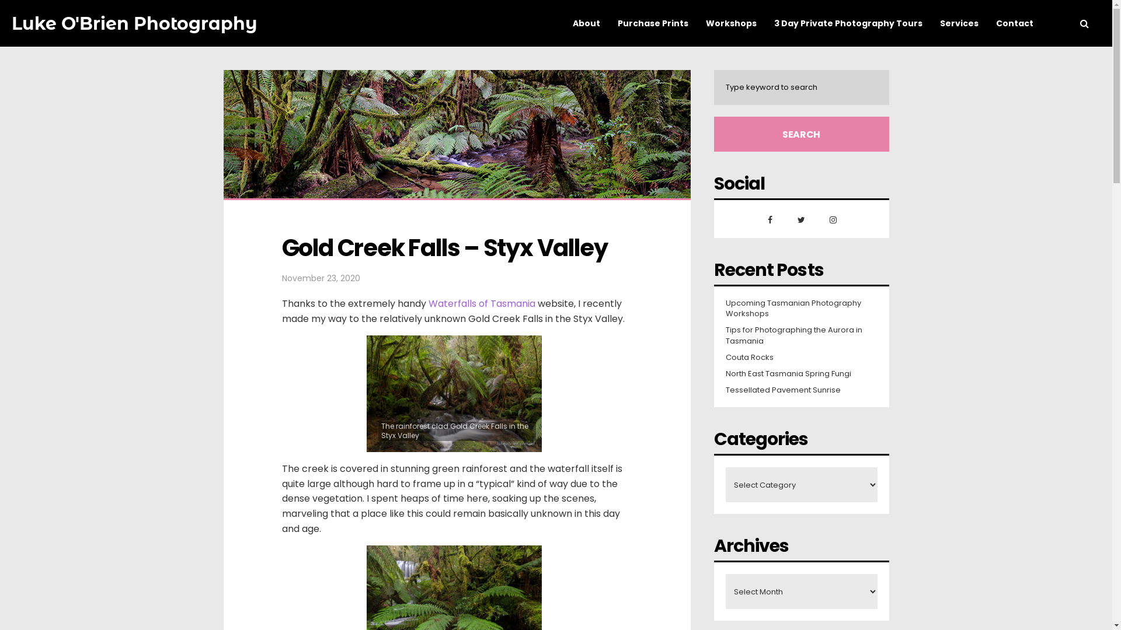  Describe the element at coordinates (801, 335) in the screenshot. I see `Tips for Photographing the Aurora in Tasmania` at that location.